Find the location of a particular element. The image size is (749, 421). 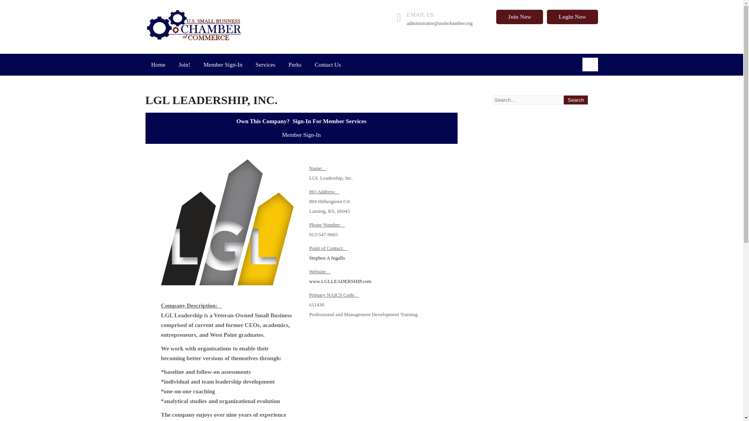

Member Sign-In is located at coordinates (223, 65).